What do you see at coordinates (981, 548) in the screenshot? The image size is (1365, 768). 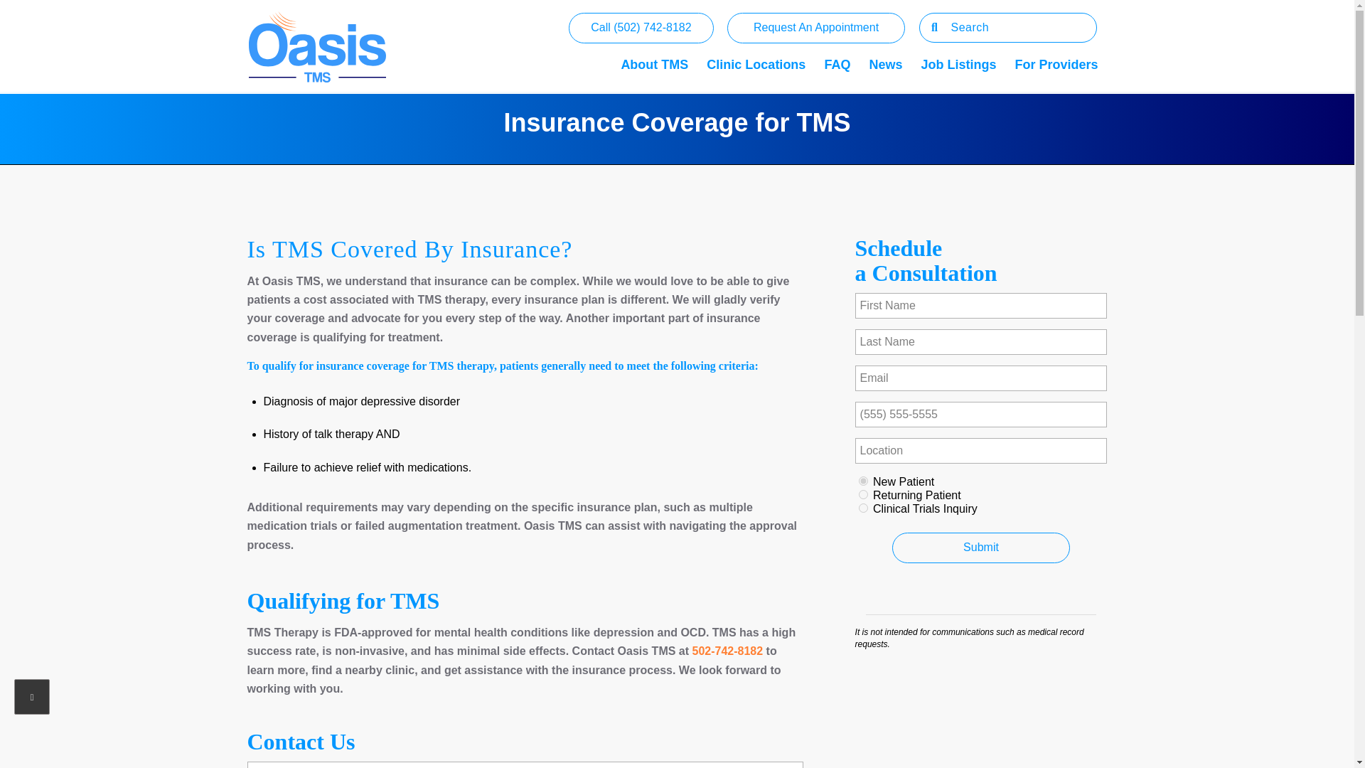 I see `Submit` at bounding box center [981, 548].